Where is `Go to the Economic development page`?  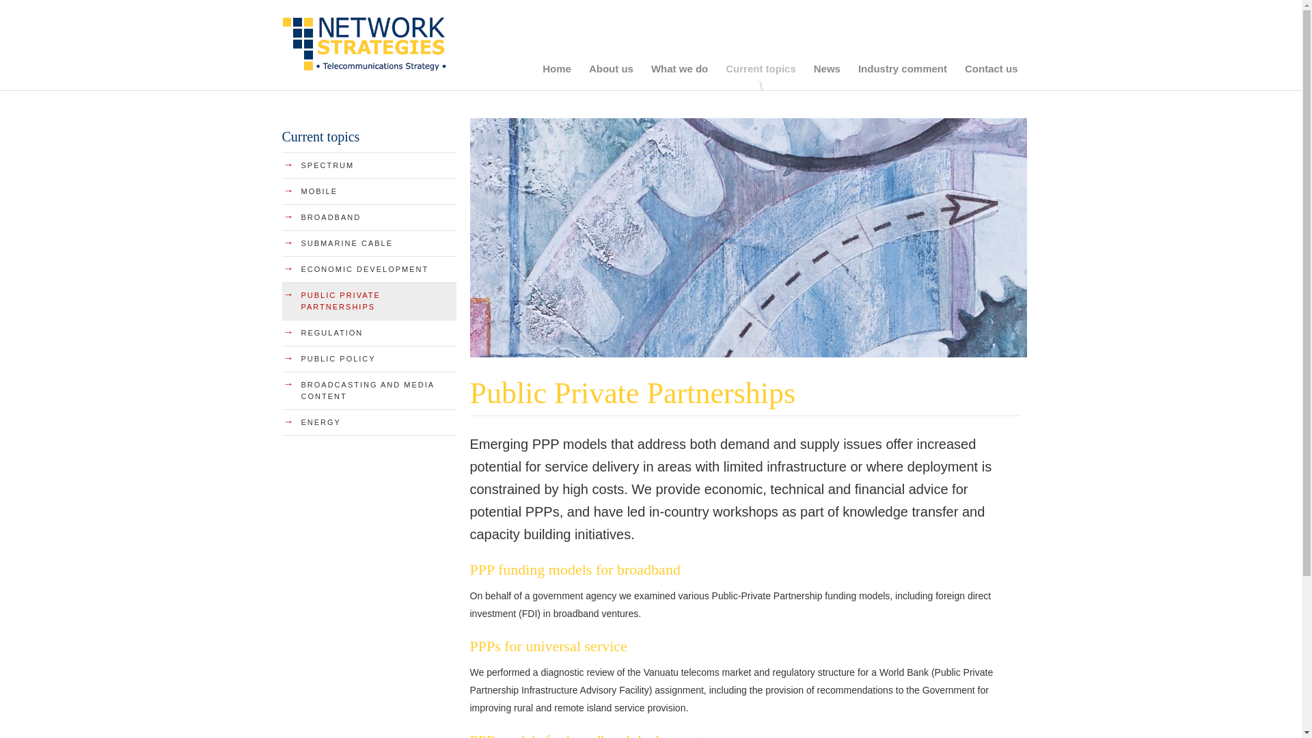
Go to the Economic development page is located at coordinates (368, 269).